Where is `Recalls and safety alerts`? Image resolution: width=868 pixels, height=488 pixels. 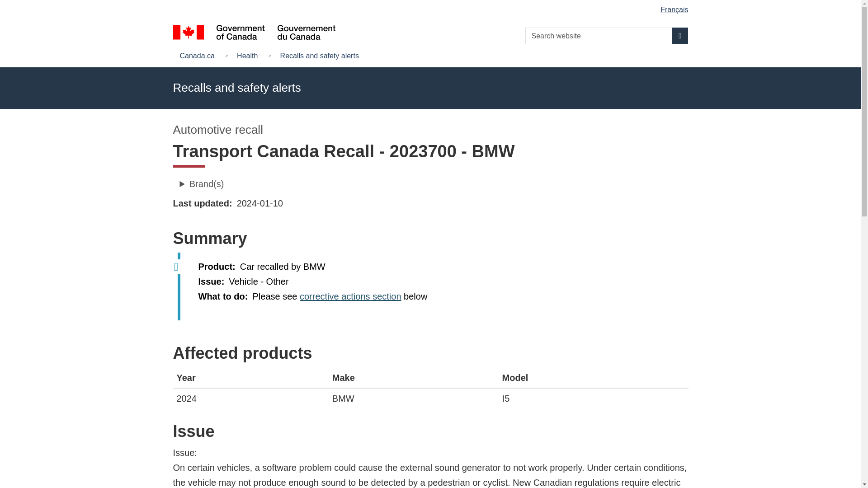
Recalls and safety alerts is located at coordinates (320, 56).